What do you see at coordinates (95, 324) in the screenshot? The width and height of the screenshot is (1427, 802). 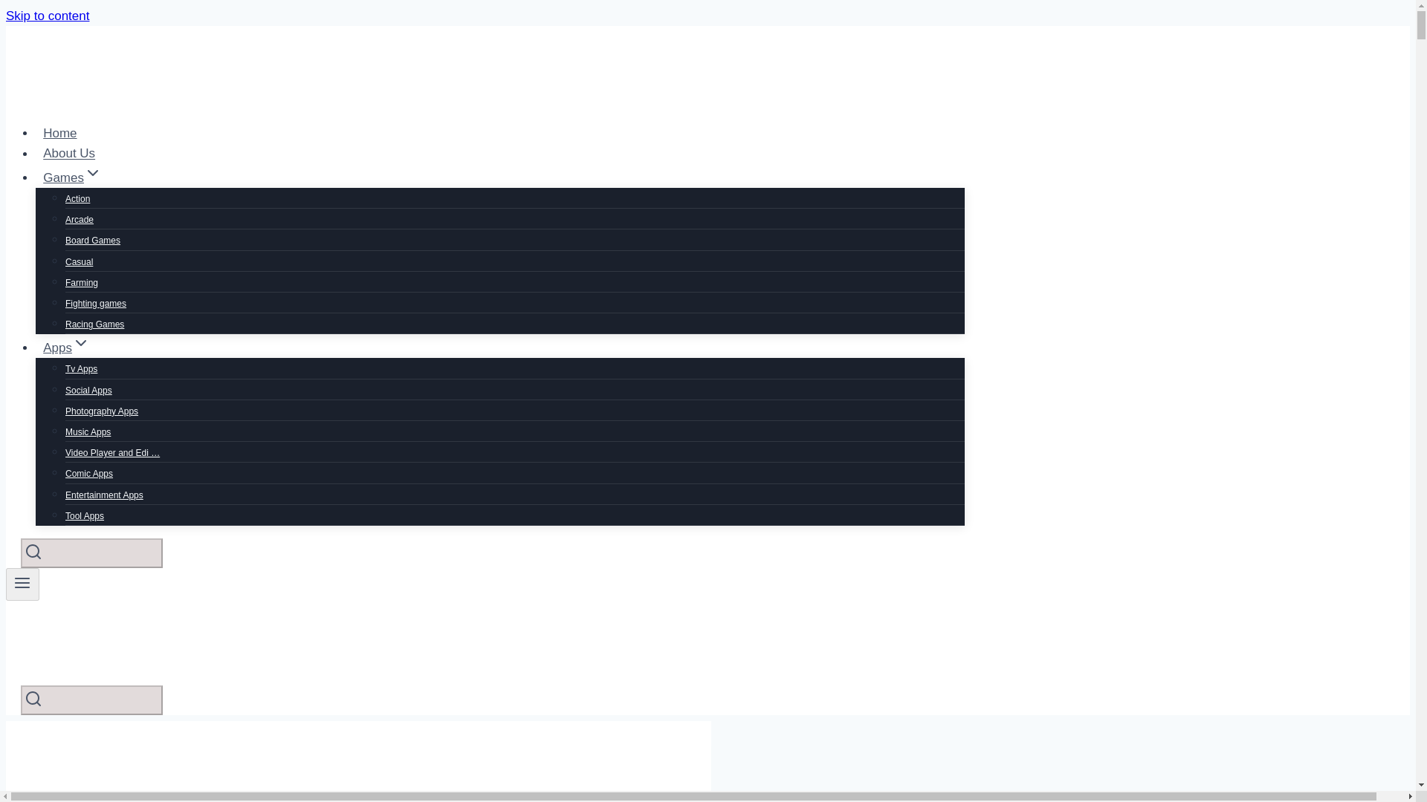 I see `Racing Games` at bounding box center [95, 324].